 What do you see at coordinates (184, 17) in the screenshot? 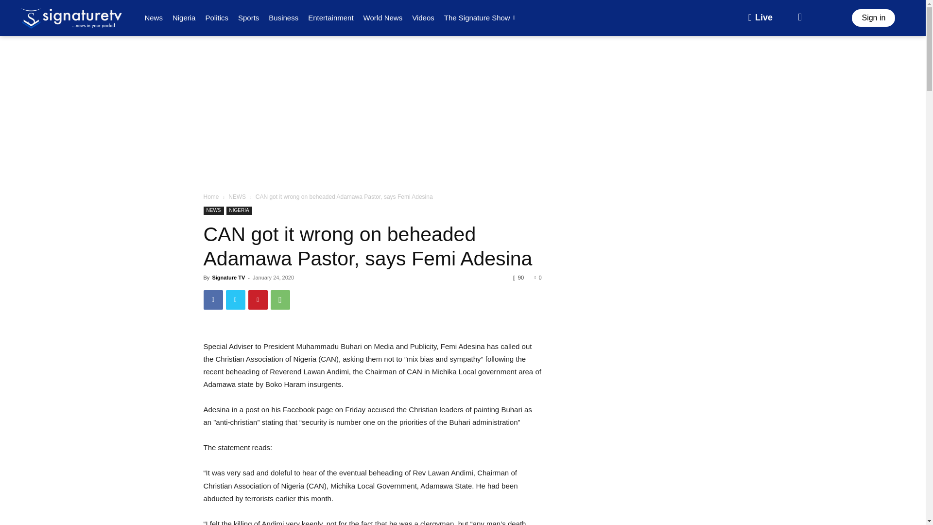
I see `Nigeria` at bounding box center [184, 17].